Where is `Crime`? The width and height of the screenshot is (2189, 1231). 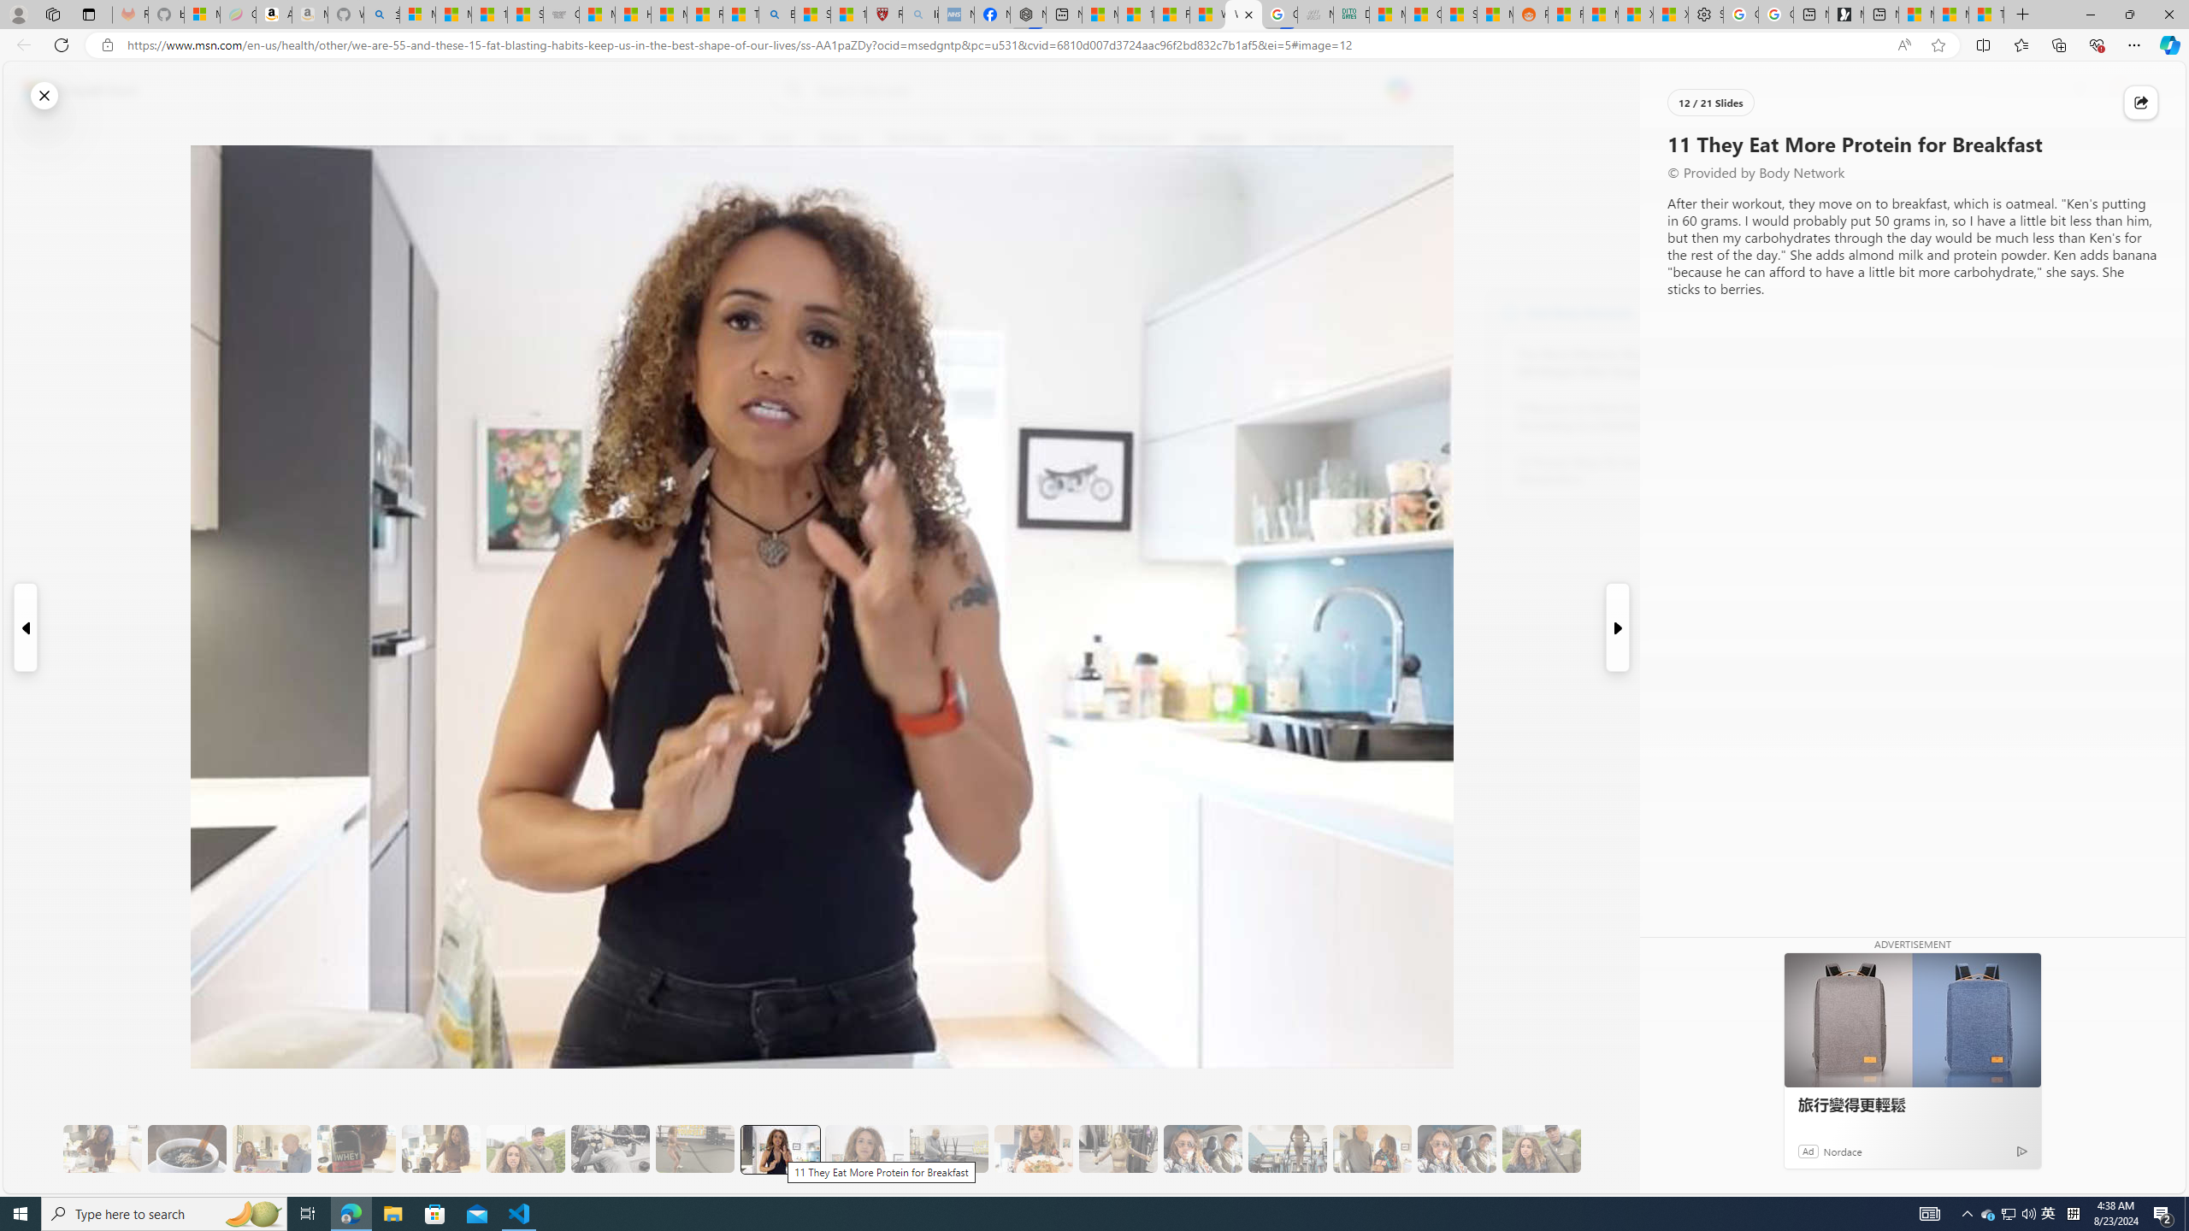
Crime is located at coordinates (989, 139).